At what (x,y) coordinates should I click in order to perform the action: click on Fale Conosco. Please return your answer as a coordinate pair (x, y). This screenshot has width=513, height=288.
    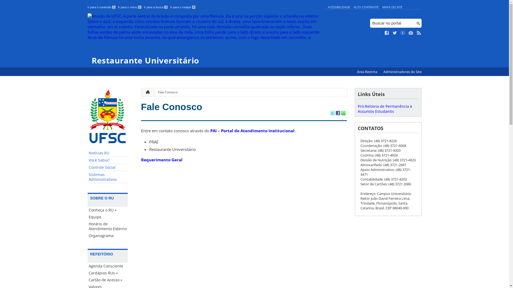
    Looking at the image, I should click on (166, 92).